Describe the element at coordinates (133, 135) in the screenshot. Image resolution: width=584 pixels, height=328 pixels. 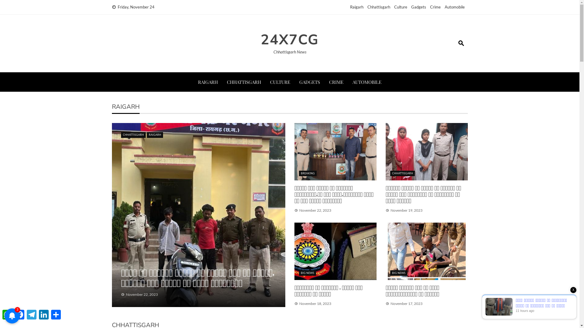
I see `CHHATTISGARH` at that location.